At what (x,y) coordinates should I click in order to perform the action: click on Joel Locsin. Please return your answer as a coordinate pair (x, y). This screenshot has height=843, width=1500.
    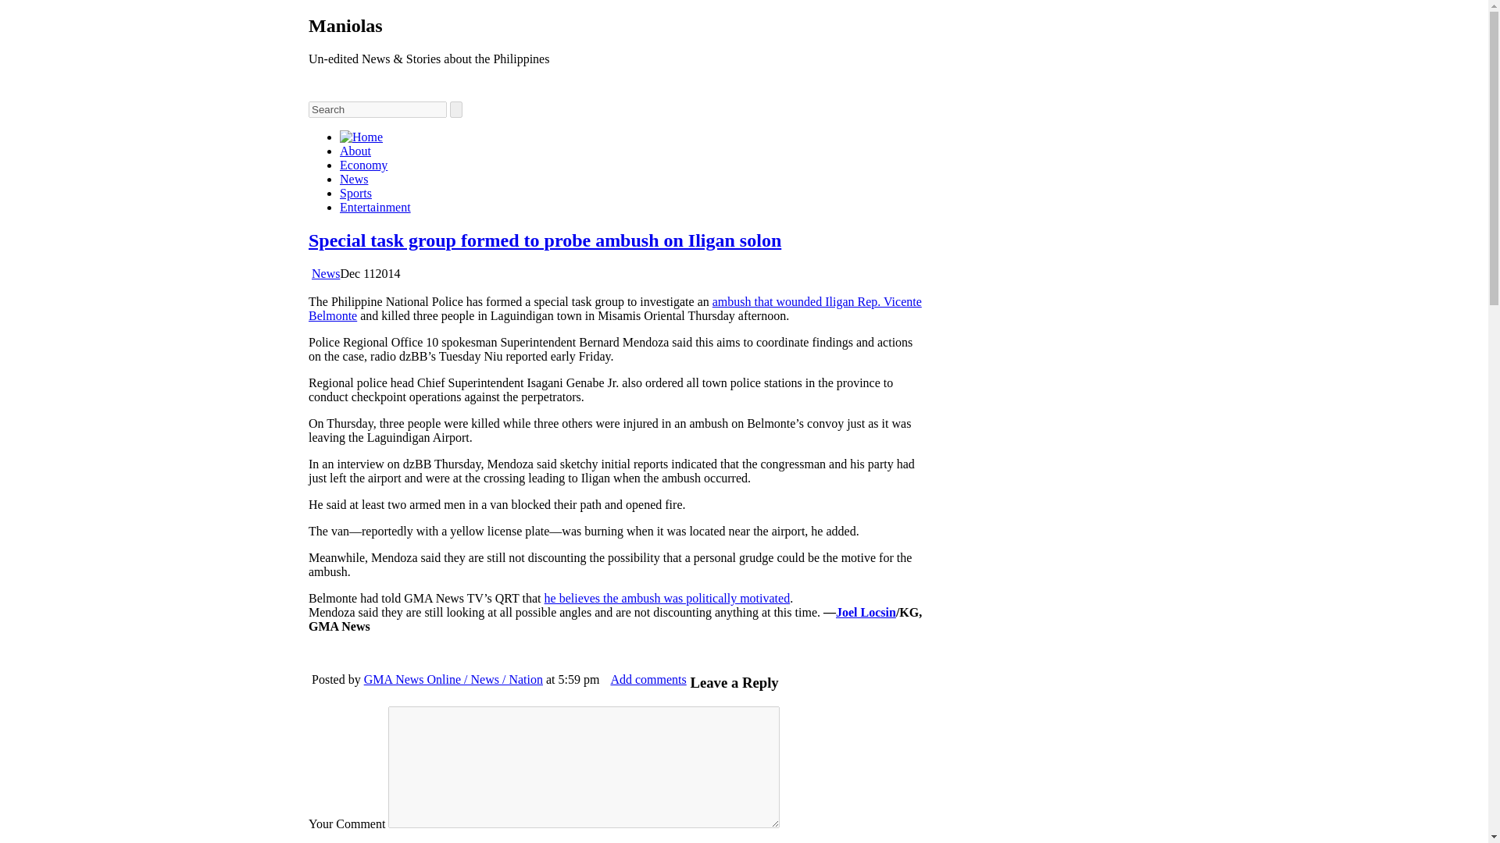
    Looking at the image, I should click on (866, 612).